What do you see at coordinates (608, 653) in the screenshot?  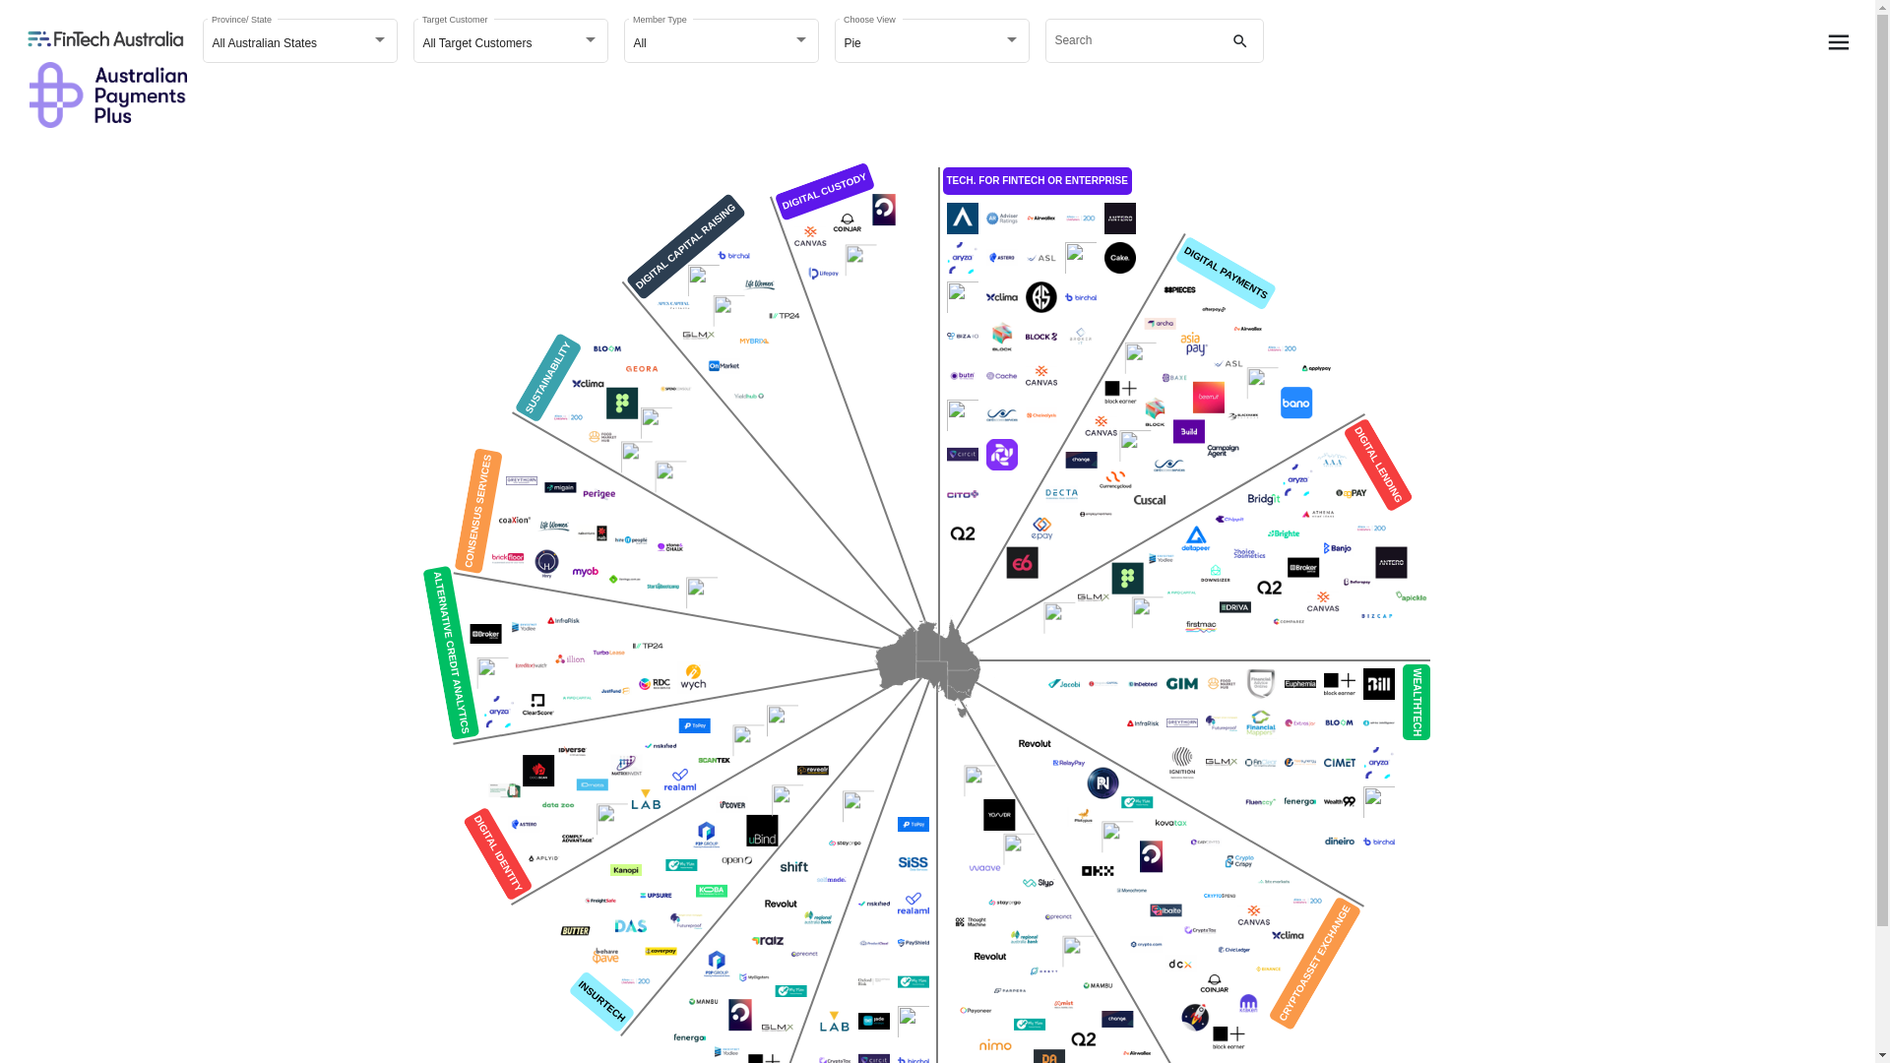 I see `Next AI` at bounding box center [608, 653].